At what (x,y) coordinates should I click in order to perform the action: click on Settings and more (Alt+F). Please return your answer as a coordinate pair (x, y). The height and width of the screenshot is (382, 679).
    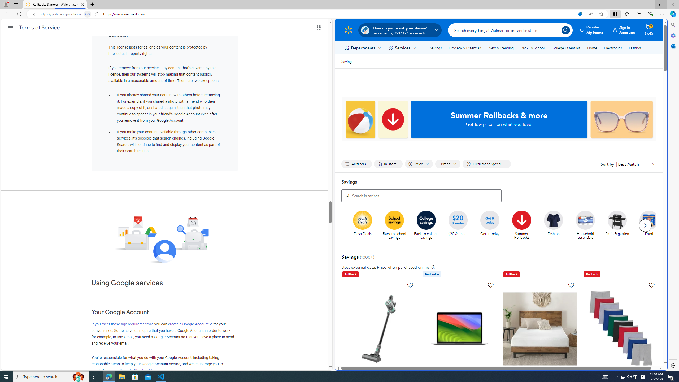
    Looking at the image, I should click on (662, 14).